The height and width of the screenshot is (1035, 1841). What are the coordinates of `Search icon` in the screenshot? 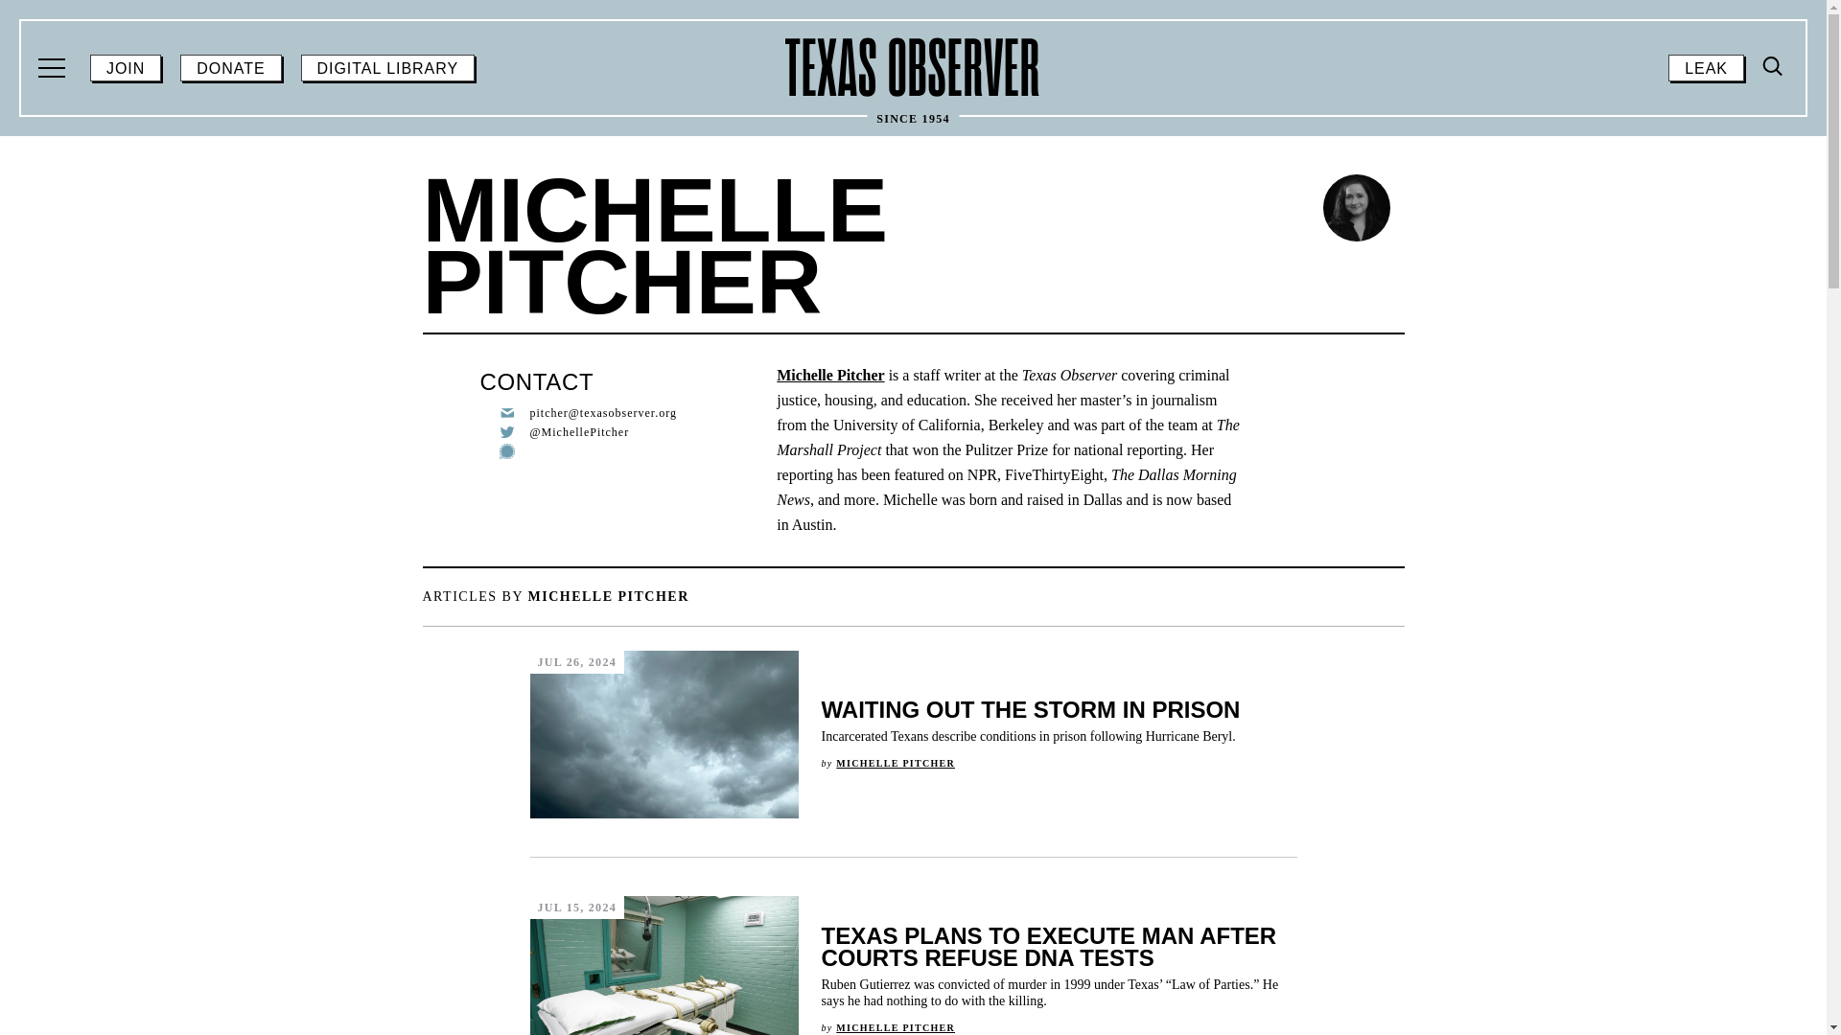 It's located at (913, 67).